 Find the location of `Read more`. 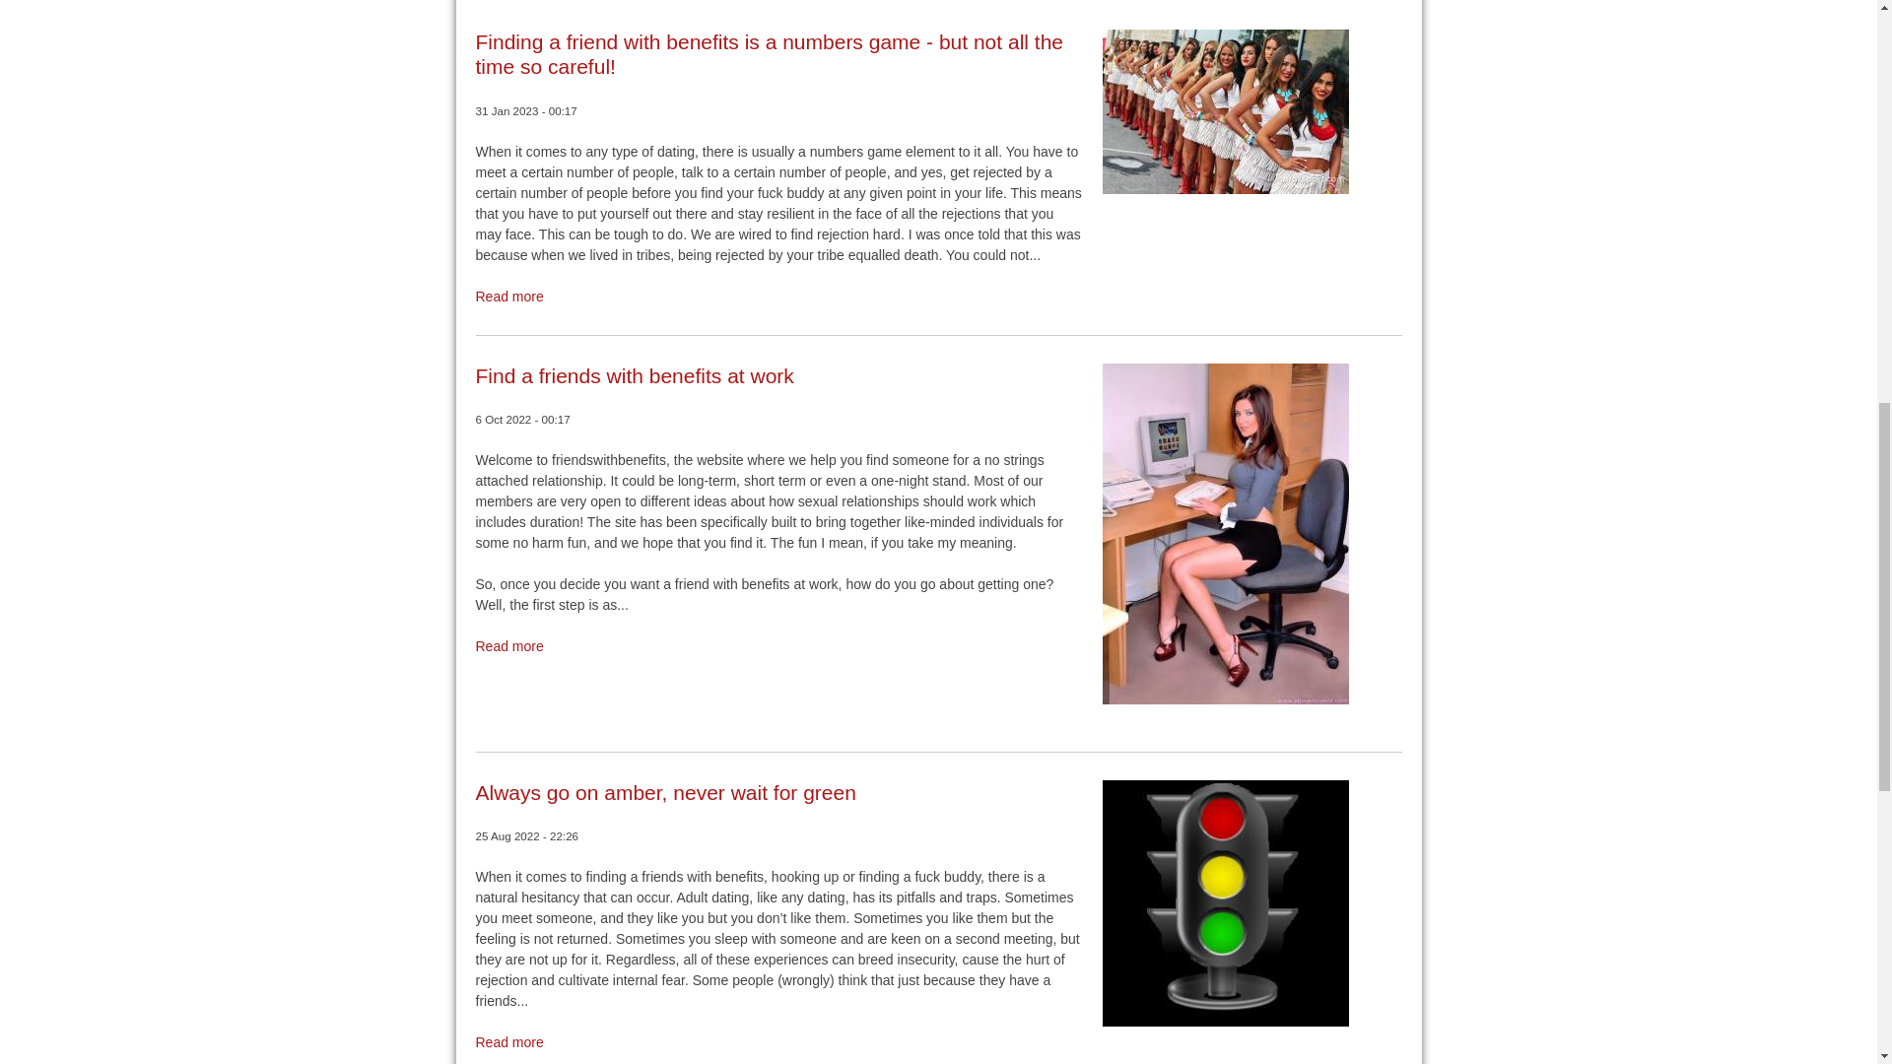

Read more is located at coordinates (508, 1041).